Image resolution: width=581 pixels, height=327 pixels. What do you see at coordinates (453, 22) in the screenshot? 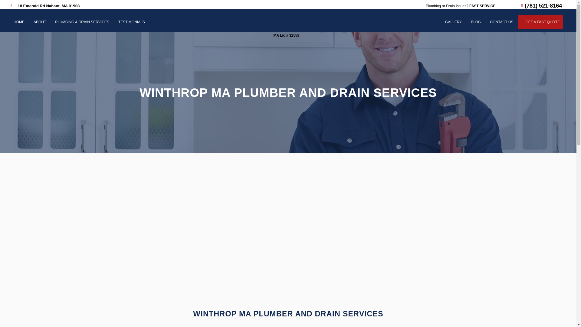
I see `GALLERY` at bounding box center [453, 22].